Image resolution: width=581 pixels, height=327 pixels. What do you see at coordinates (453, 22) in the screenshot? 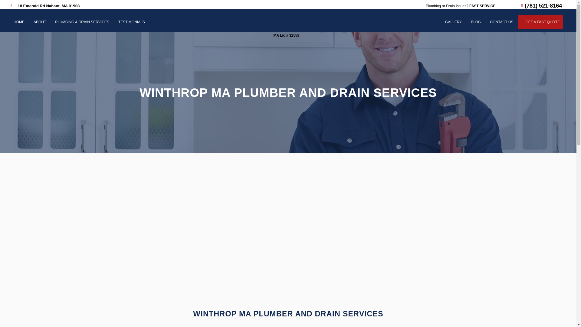
I see `GALLERY` at bounding box center [453, 22].